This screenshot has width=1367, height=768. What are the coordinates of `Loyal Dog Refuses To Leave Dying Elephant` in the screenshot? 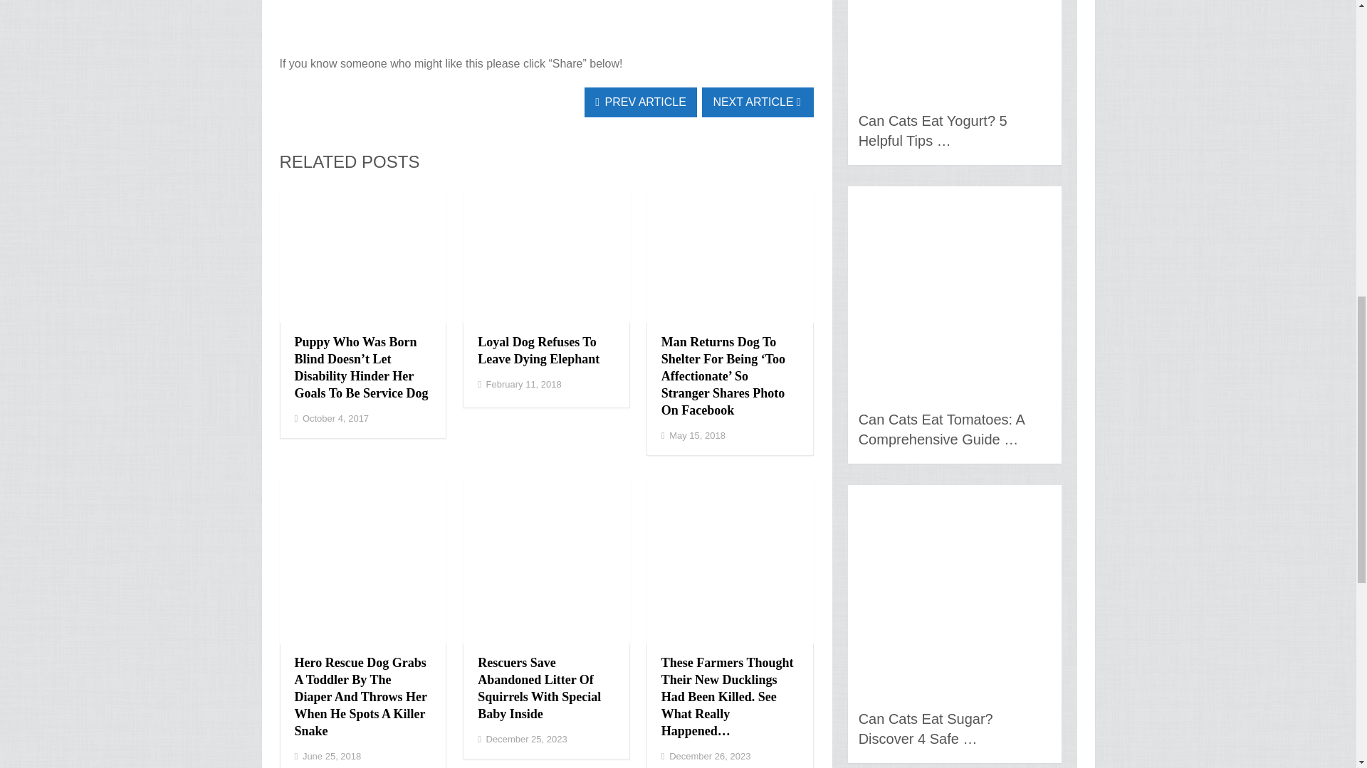 It's located at (538, 350).